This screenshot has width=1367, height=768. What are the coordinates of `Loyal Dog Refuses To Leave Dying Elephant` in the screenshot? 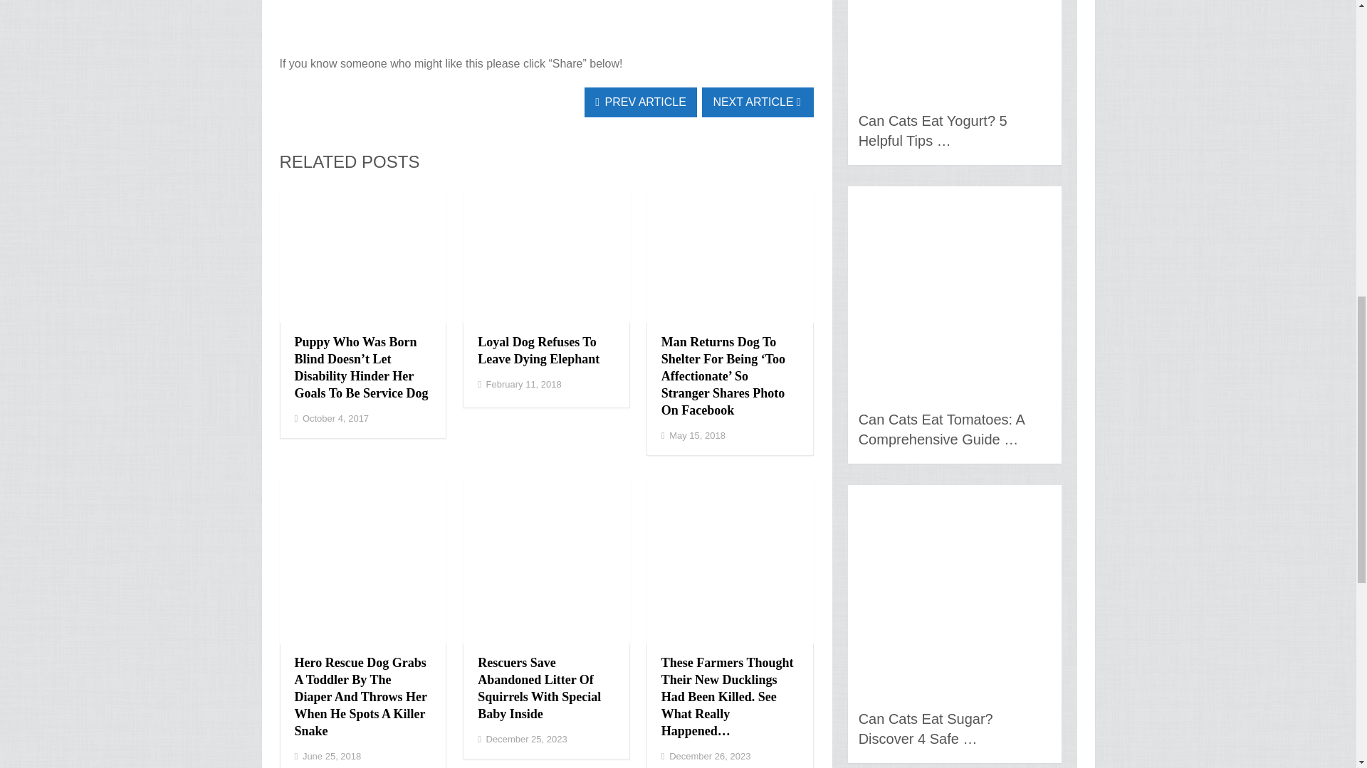 It's located at (538, 350).